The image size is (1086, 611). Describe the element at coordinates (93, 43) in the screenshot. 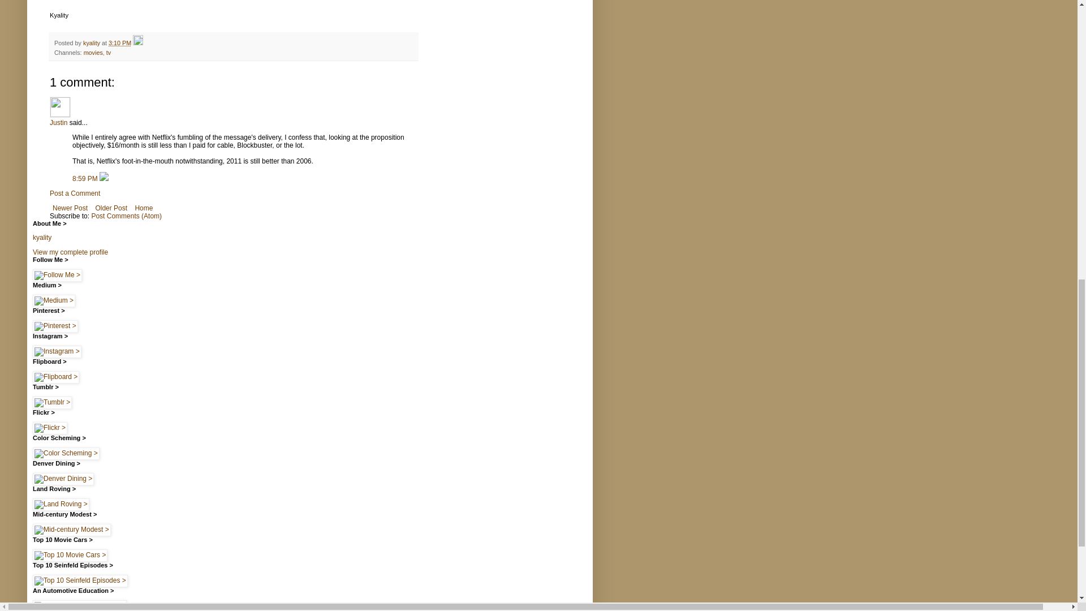

I see `kyality` at that location.